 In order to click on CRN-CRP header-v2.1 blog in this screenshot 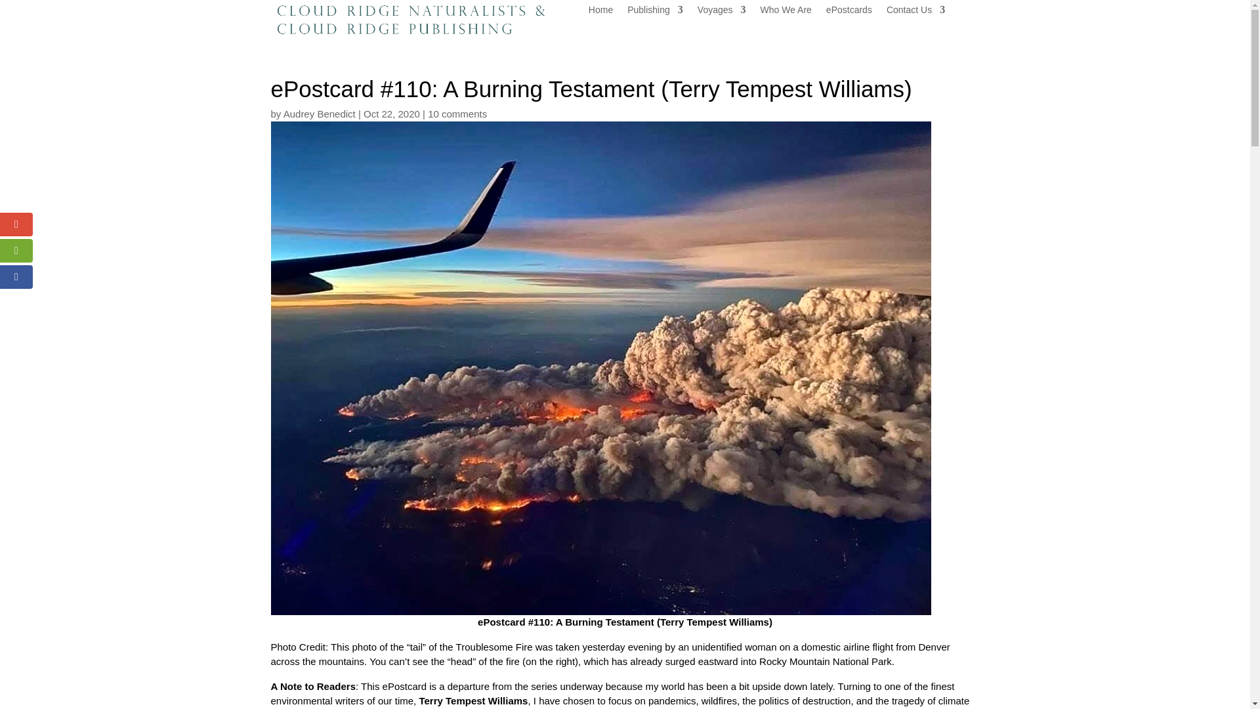, I will do `click(412, 20)`.